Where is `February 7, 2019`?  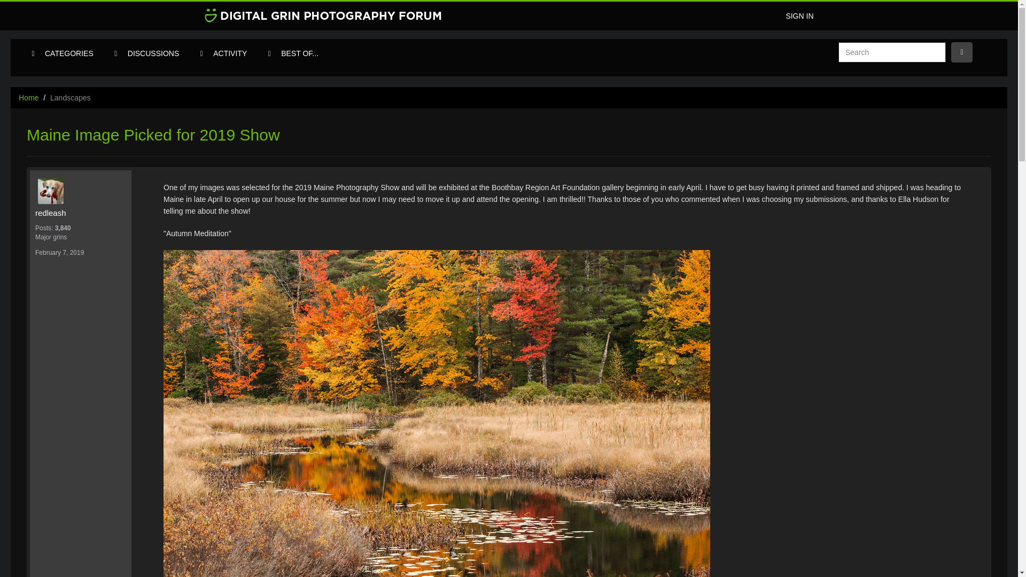
February 7, 2019 is located at coordinates (59, 252).